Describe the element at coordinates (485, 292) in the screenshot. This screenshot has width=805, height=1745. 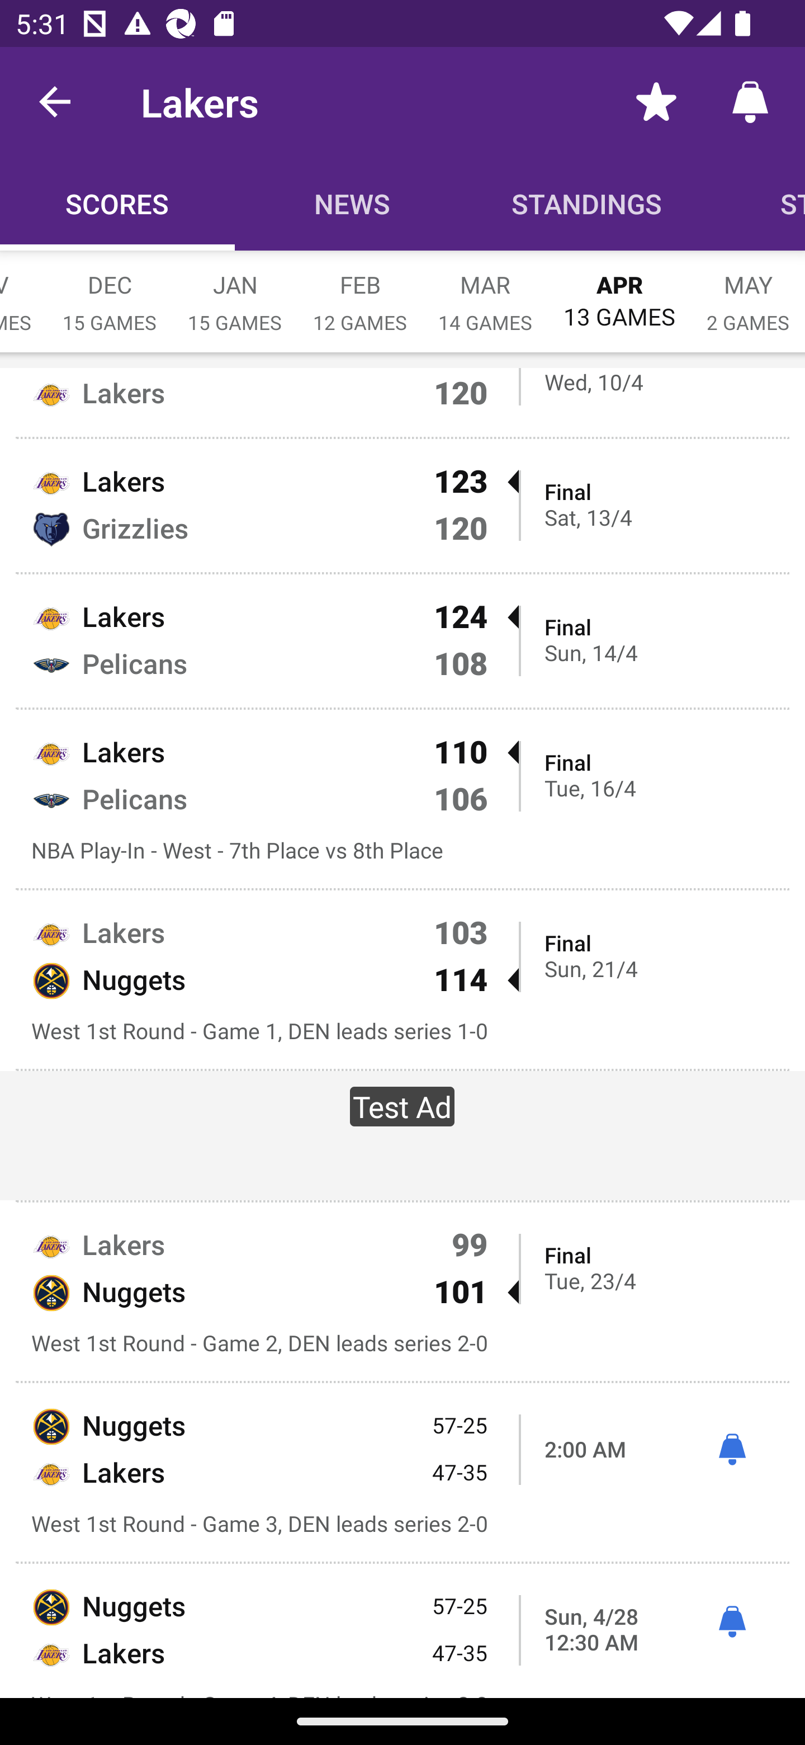
I see `MAR 14 GAMES` at that location.